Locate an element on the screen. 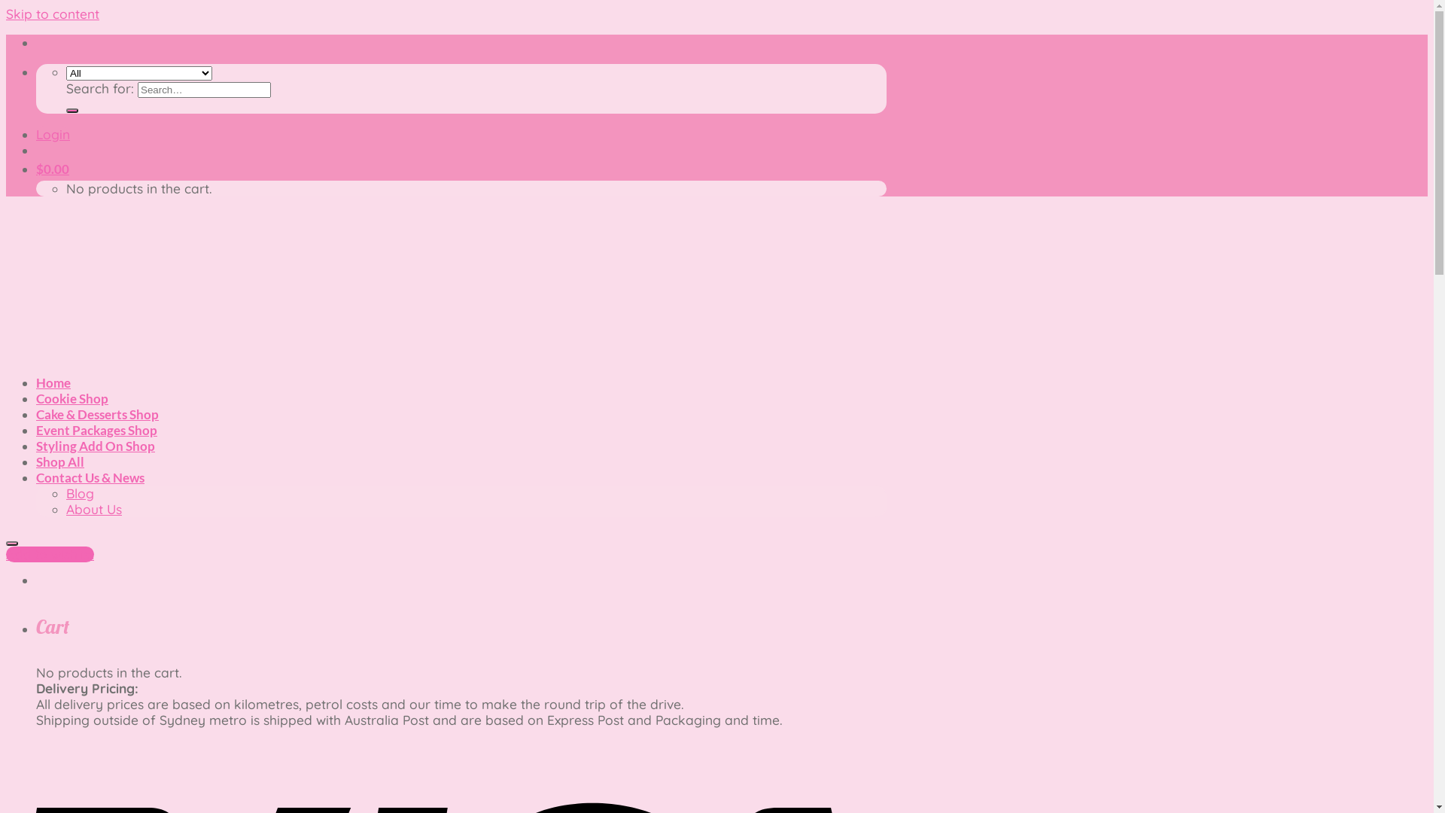 Image resolution: width=1445 pixels, height=813 pixels. Styling Add On Shop is located at coordinates (96, 446).